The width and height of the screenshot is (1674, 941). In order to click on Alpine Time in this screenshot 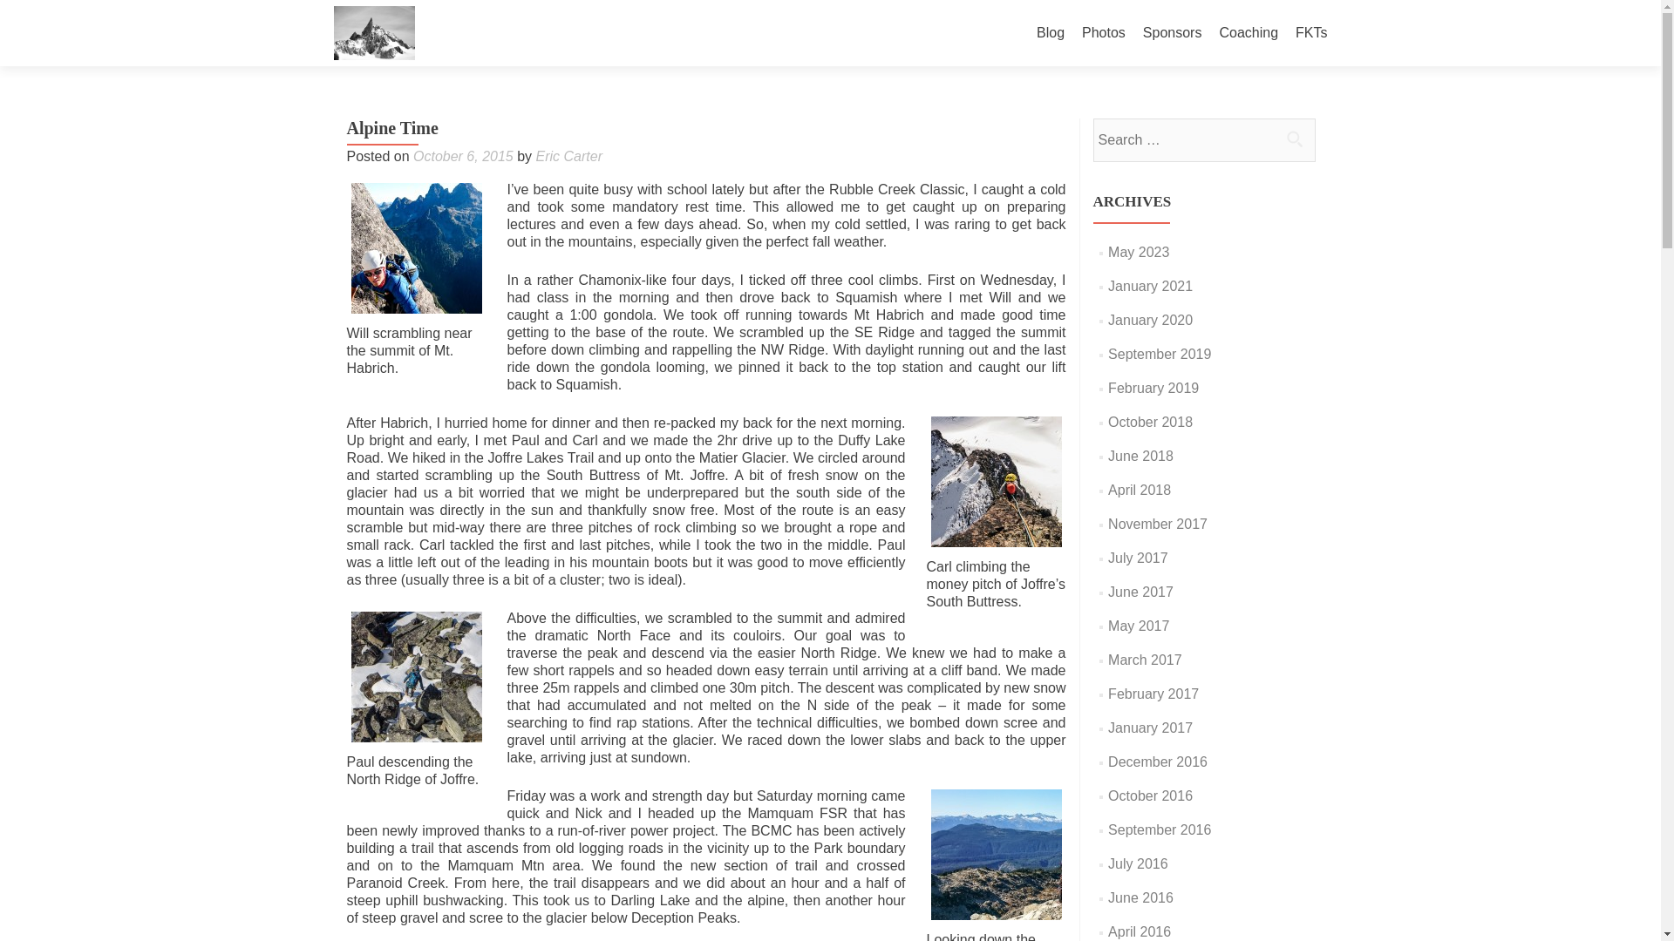, I will do `click(417, 247)`.